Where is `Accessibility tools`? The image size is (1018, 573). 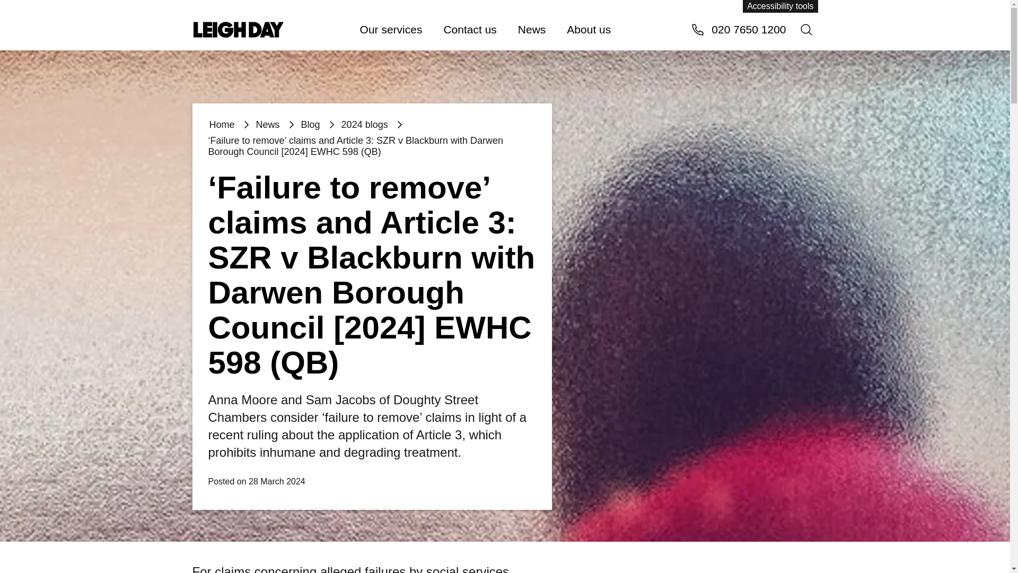
Accessibility tools is located at coordinates (780, 6).